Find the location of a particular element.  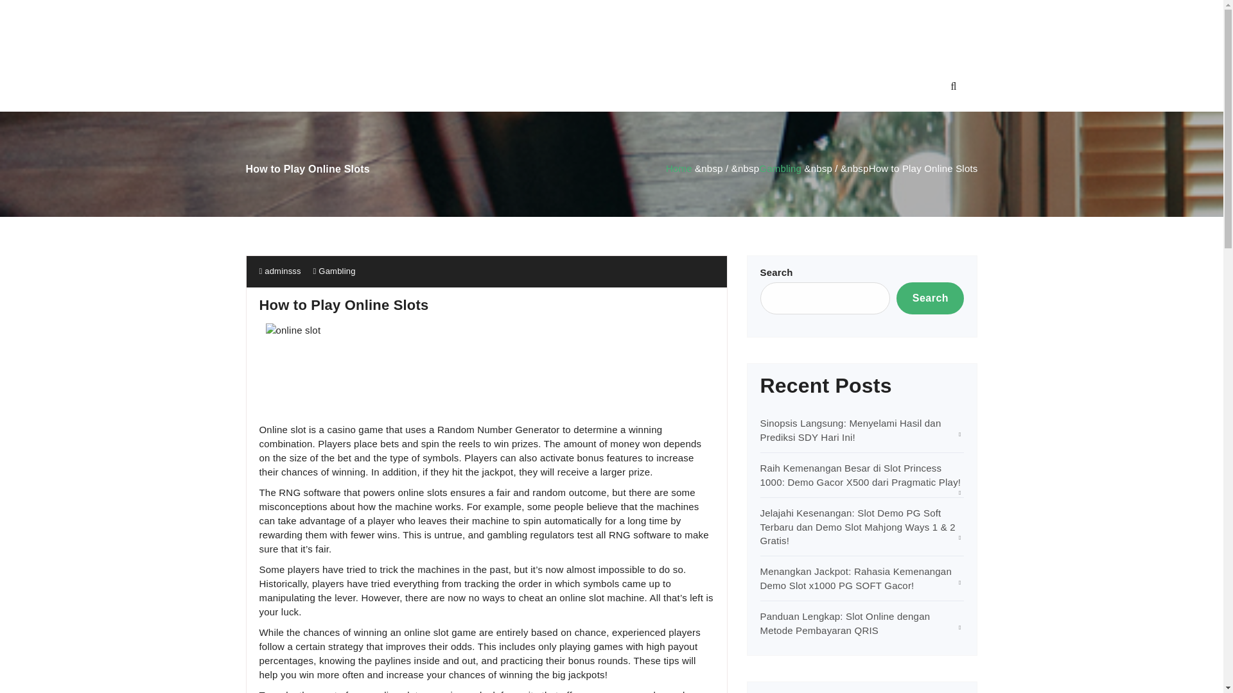

Gambling is located at coordinates (780, 168).